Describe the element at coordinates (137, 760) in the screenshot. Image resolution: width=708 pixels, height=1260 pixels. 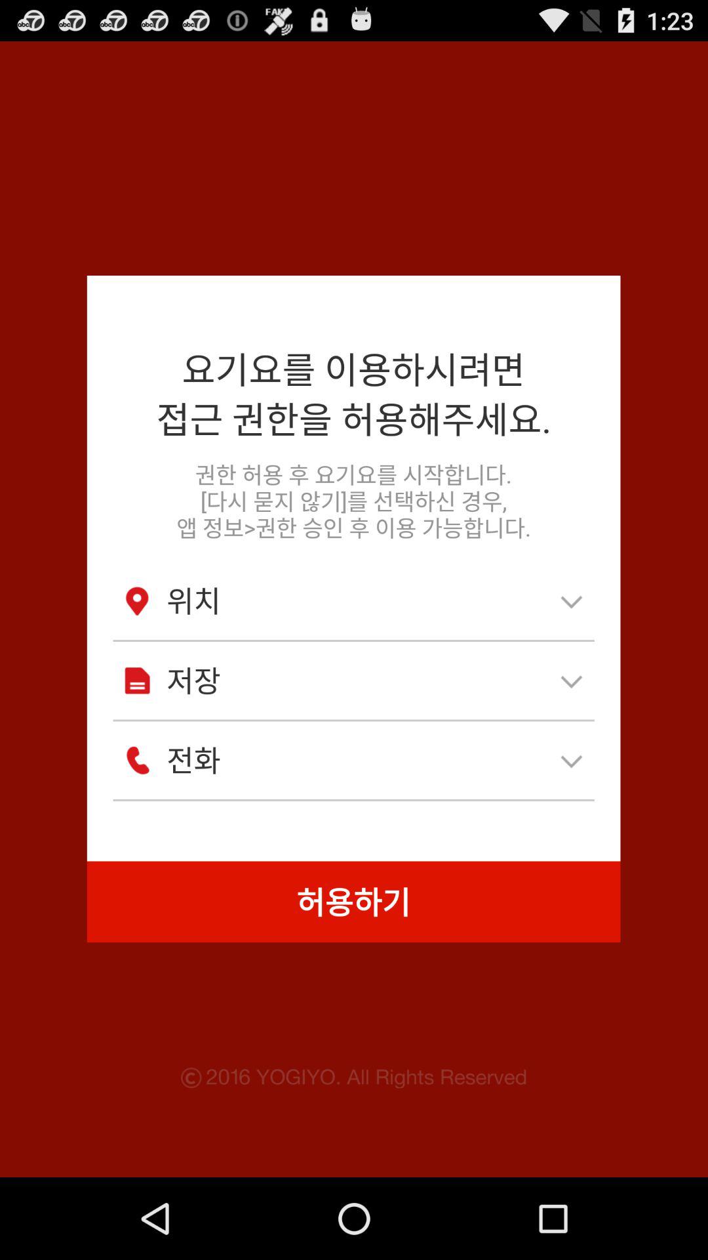
I see `click on call icon` at that location.